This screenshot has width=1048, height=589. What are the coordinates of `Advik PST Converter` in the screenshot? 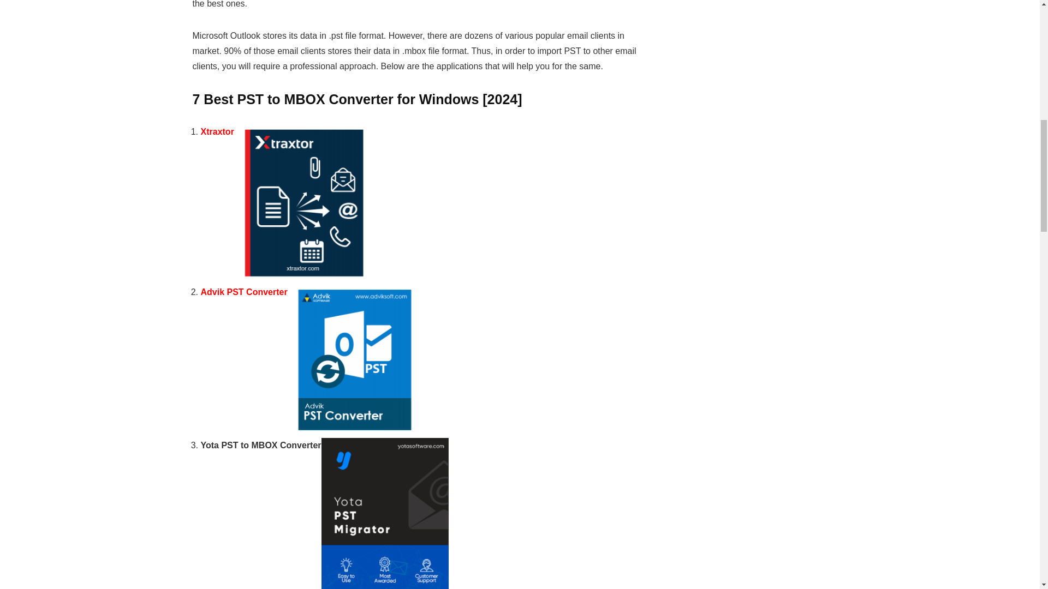 It's located at (244, 292).